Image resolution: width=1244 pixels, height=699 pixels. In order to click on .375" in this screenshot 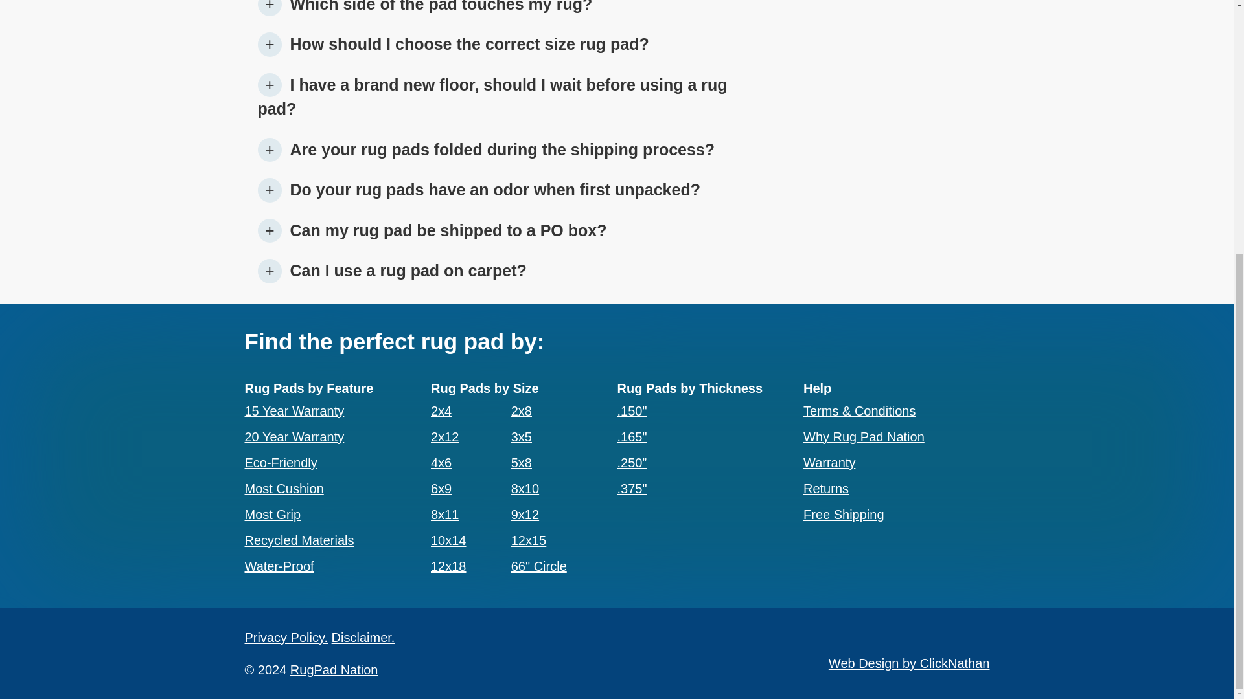, I will do `click(632, 488)`.